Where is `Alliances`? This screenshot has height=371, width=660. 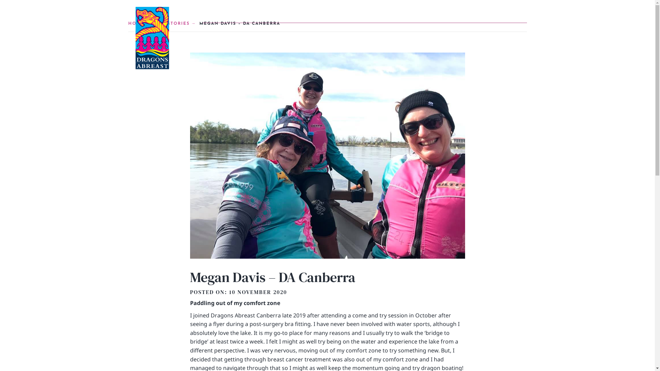 Alliances is located at coordinates (464, 14).